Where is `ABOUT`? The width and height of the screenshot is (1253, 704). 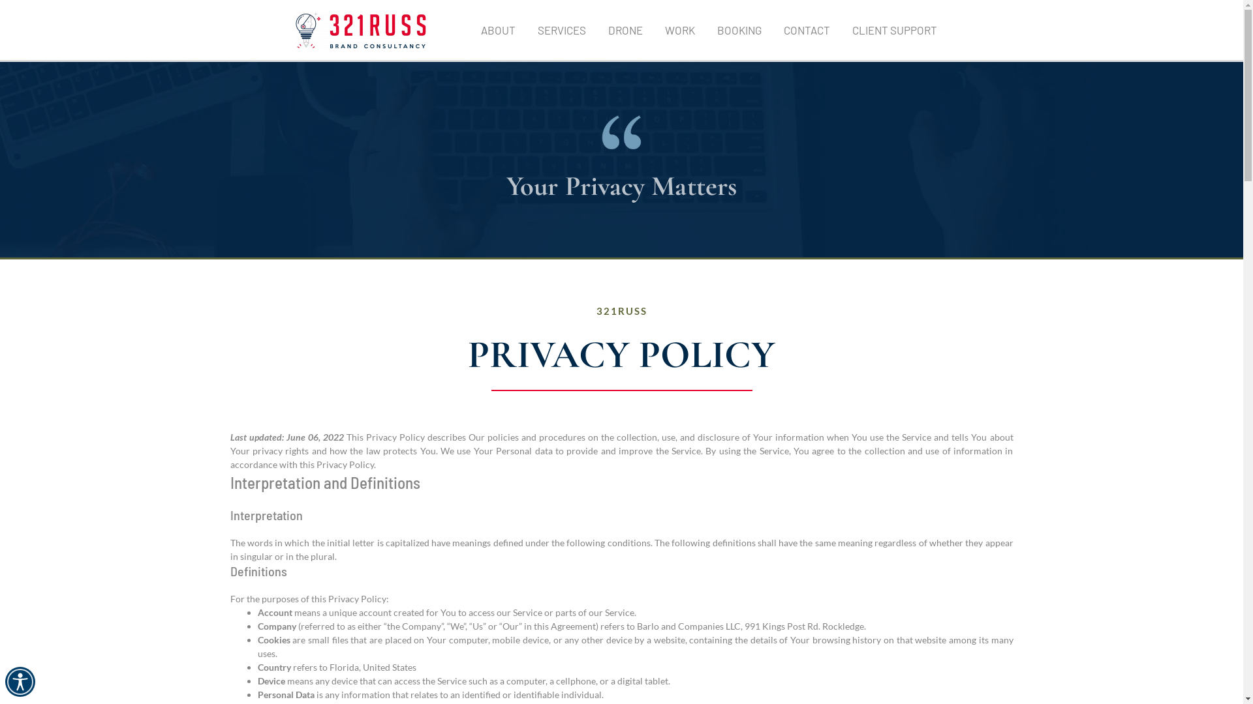 ABOUT is located at coordinates (499, 30).